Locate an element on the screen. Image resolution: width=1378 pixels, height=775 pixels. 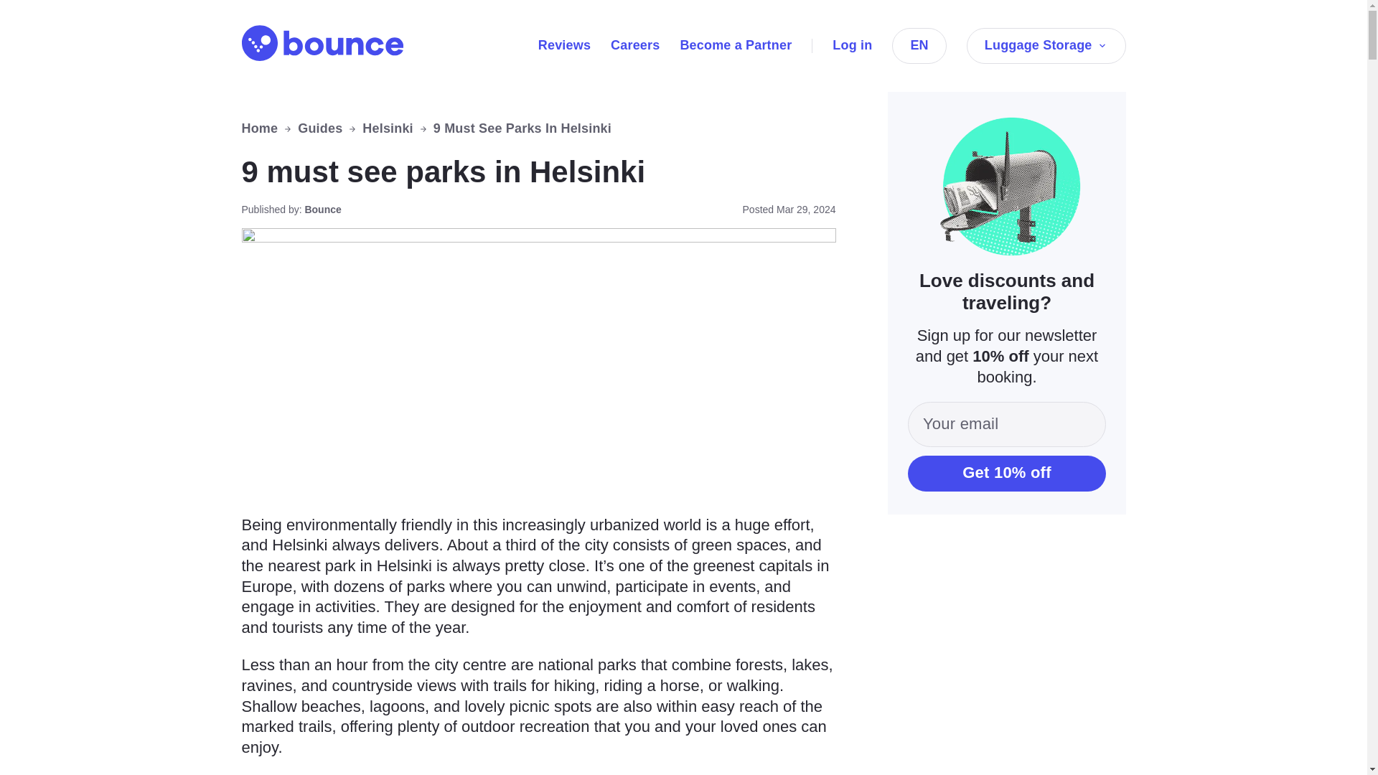
Helsinki is located at coordinates (387, 129).